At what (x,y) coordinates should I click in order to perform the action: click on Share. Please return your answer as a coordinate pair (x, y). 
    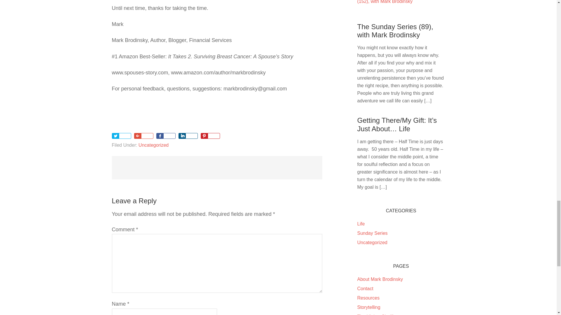
    Looking at the image, I should click on (182, 136).